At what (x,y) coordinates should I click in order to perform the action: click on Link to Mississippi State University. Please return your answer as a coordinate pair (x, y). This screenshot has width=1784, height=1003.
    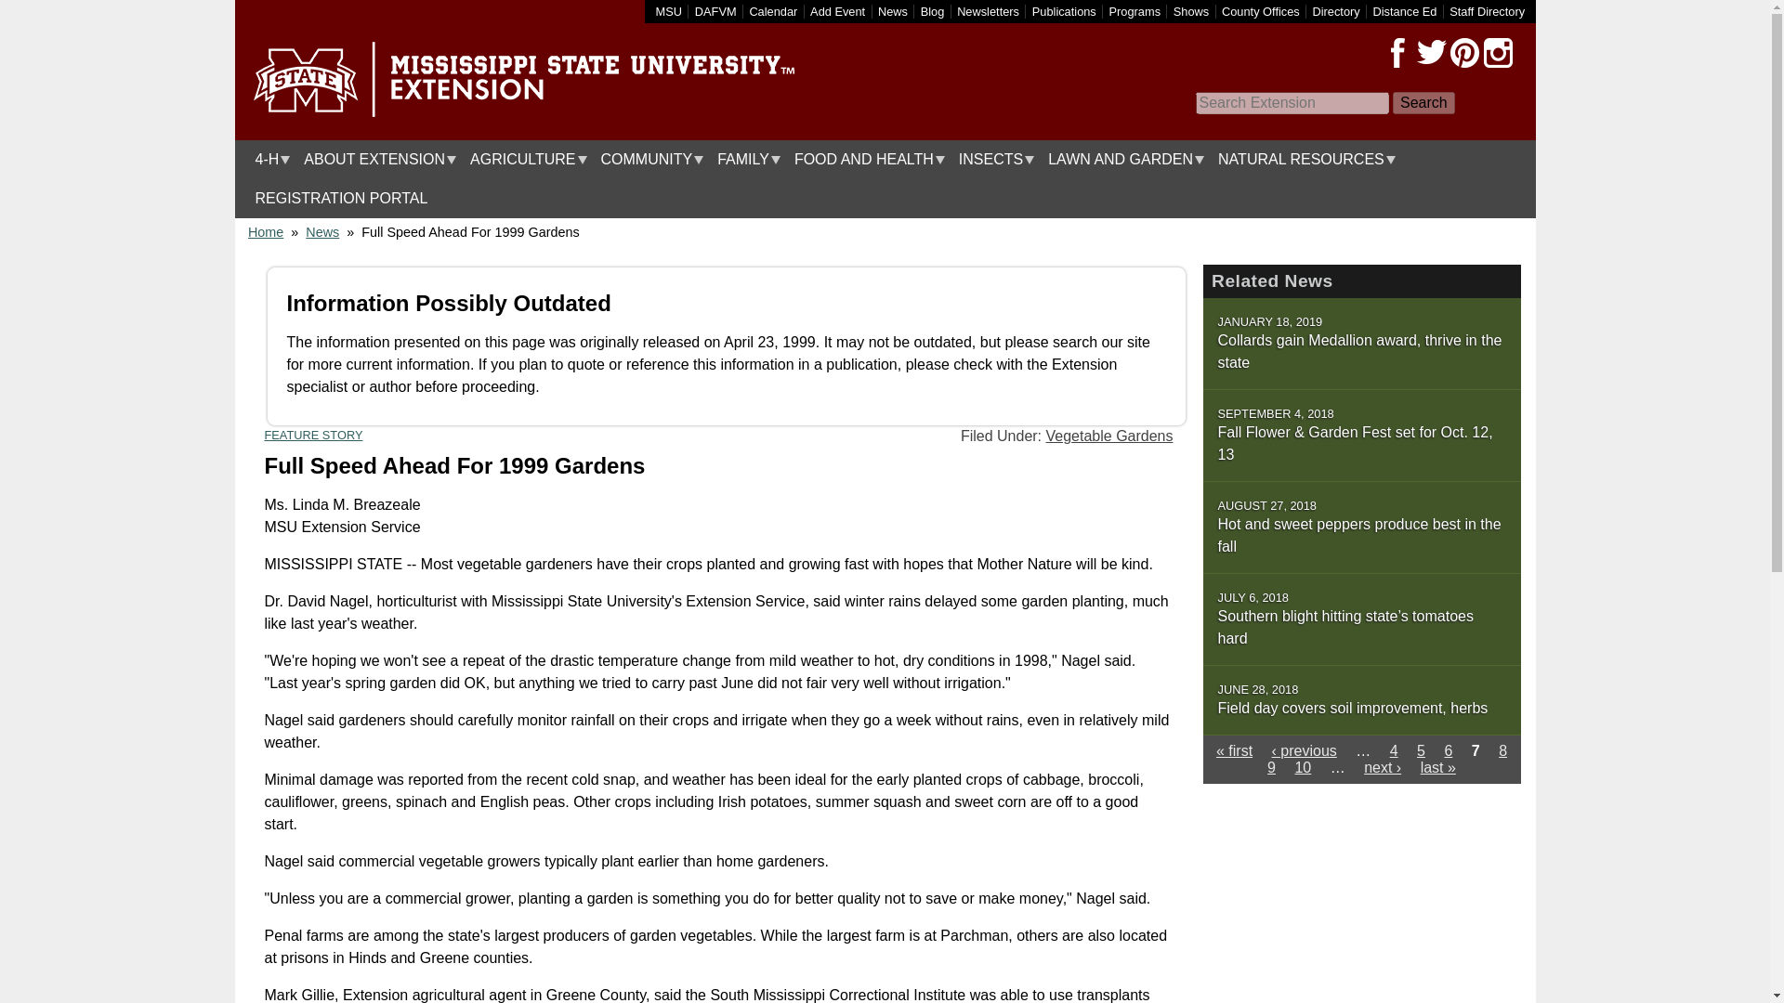
    Looking at the image, I should click on (669, 11).